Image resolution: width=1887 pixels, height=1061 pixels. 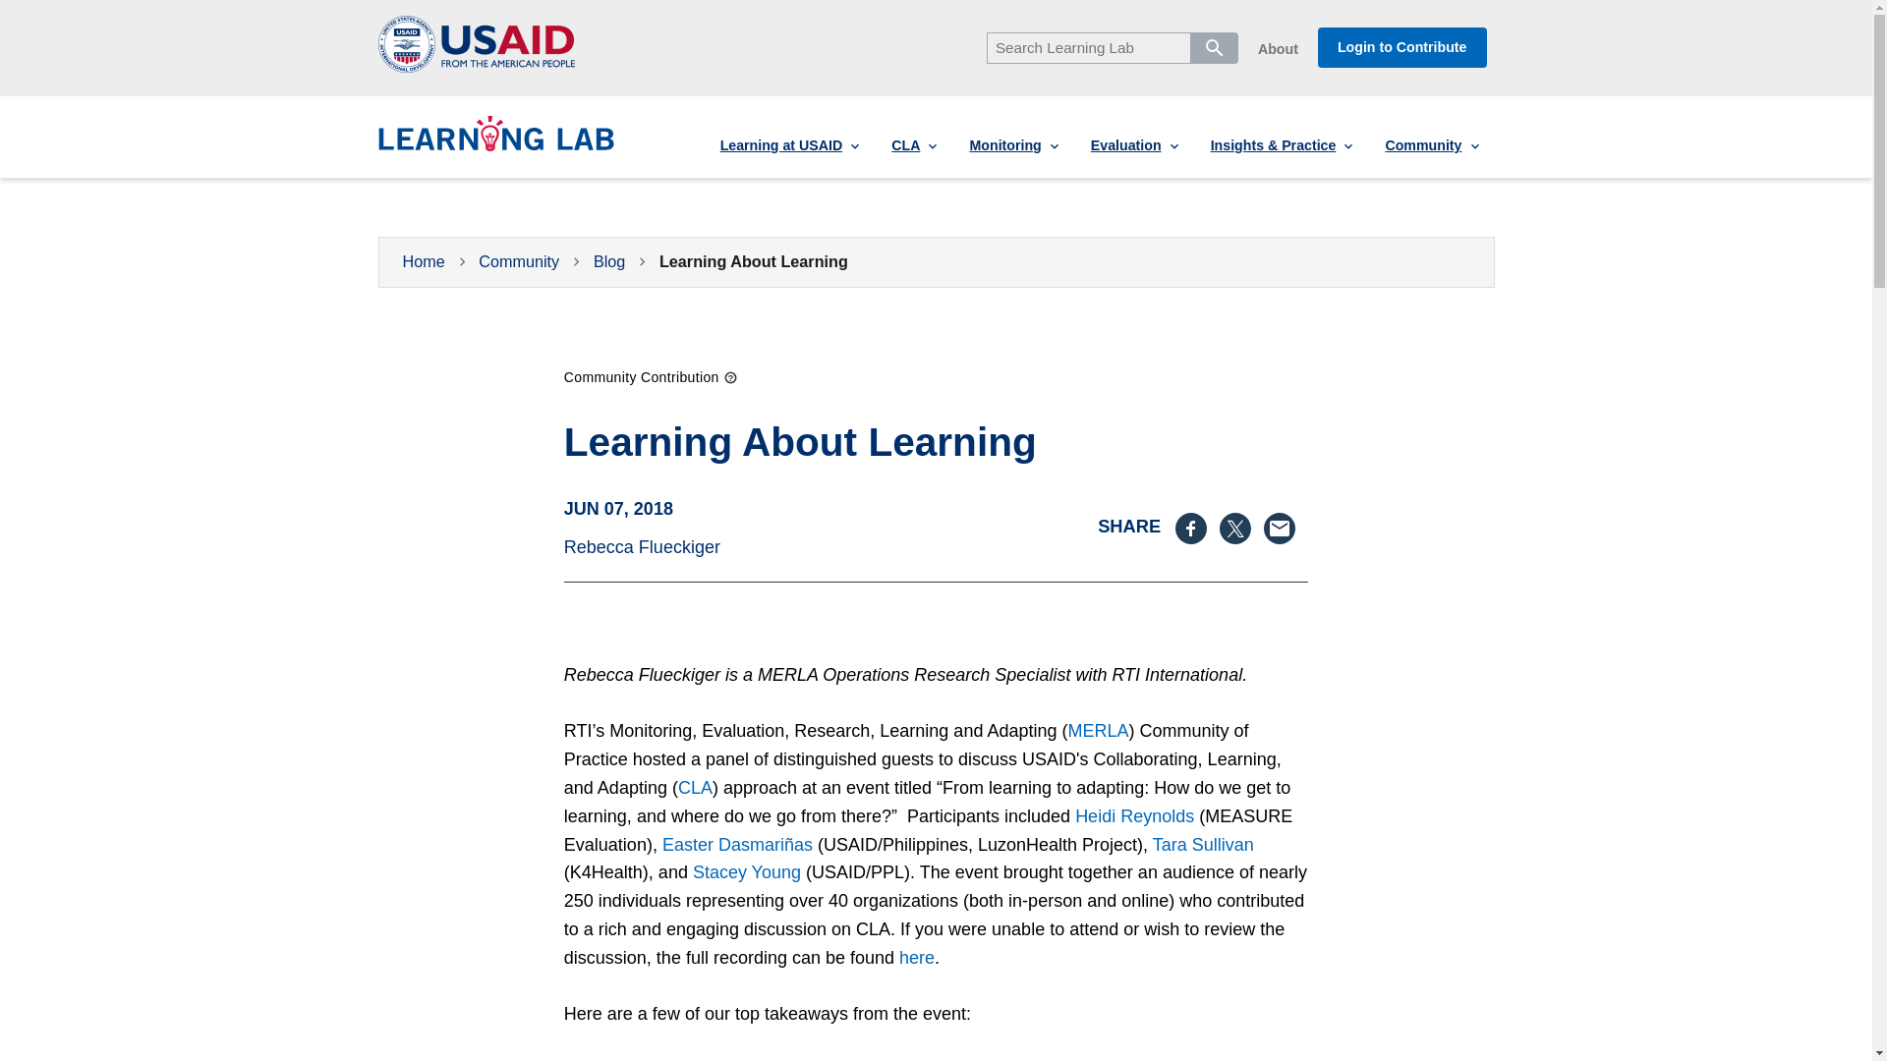 I want to click on Learning at USAID, so click(x=789, y=145).